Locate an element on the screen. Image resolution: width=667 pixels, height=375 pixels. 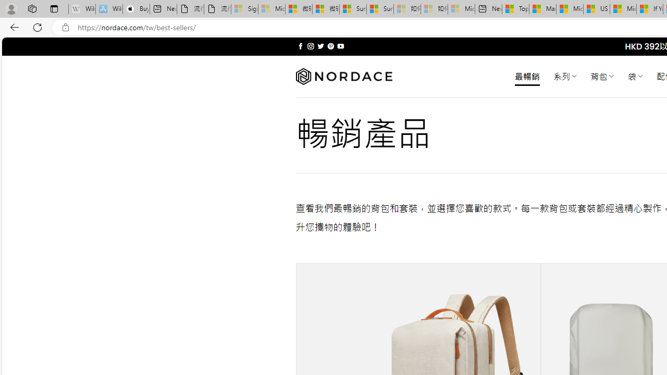
New tab is located at coordinates (488, 9).